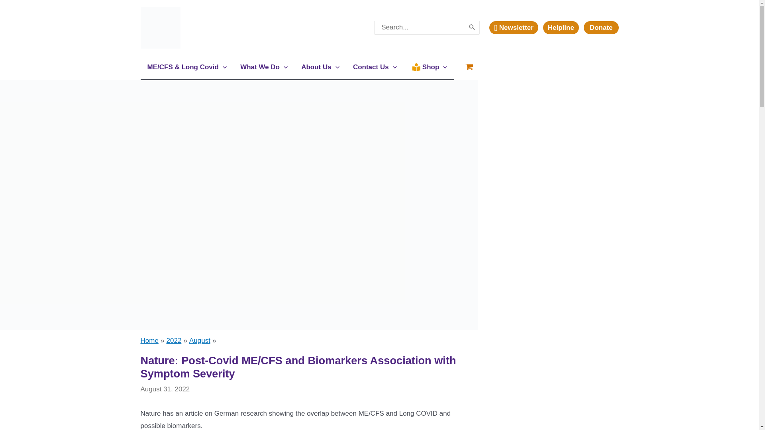  Describe the element at coordinates (561, 27) in the screenshot. I see `Helpline` at that location.